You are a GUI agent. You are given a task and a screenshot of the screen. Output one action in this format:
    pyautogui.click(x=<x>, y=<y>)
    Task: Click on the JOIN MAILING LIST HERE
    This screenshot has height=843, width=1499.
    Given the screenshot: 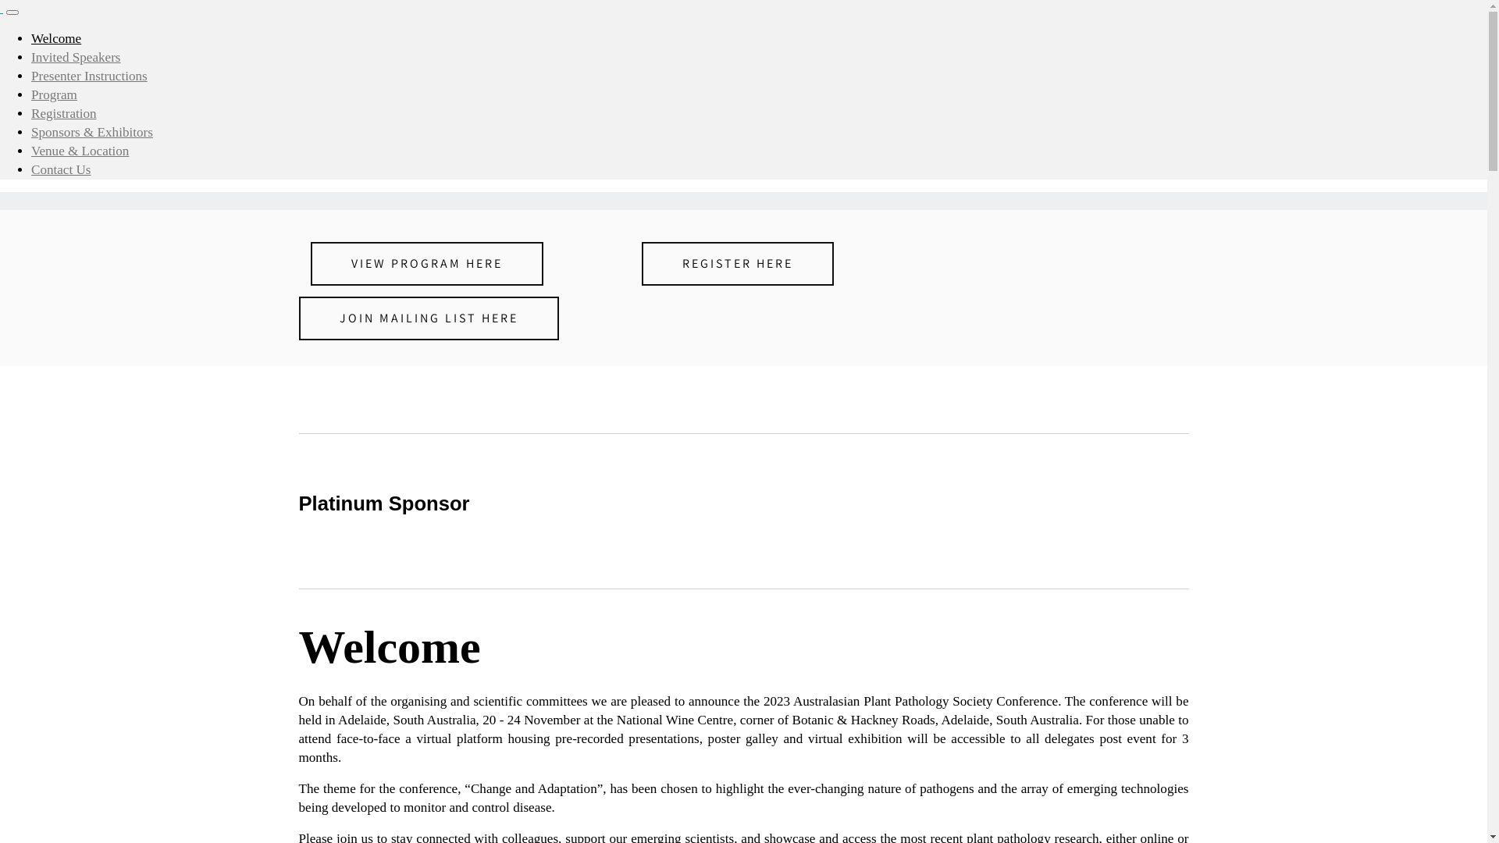 What is the action you would take?
    pyautogui.click(x=428, y=318)
    